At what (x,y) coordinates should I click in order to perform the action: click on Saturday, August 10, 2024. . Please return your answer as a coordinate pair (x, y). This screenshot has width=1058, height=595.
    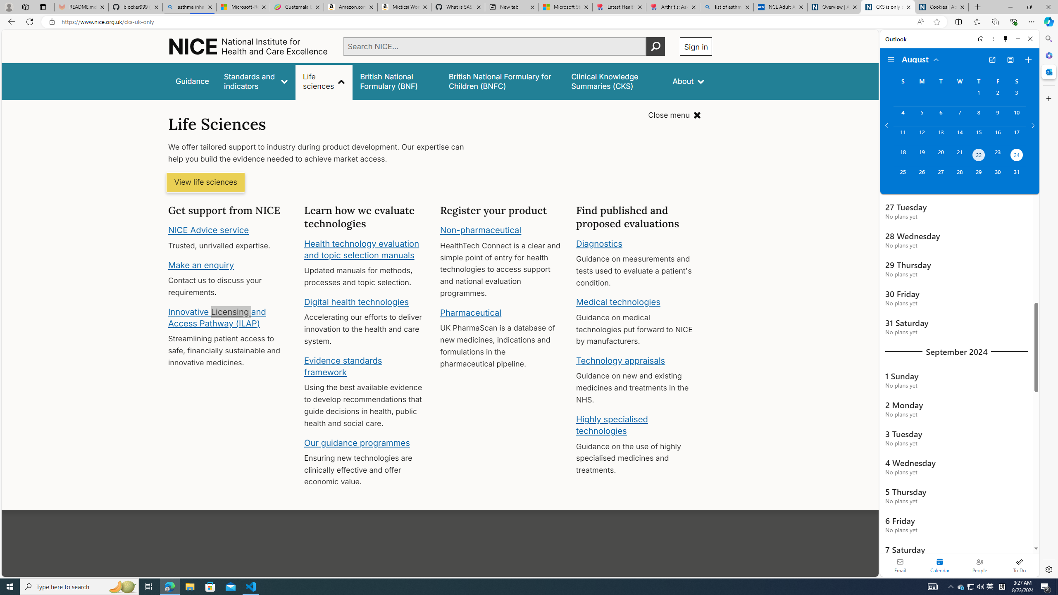
    Looking at the image, I should click on (1017, 116).